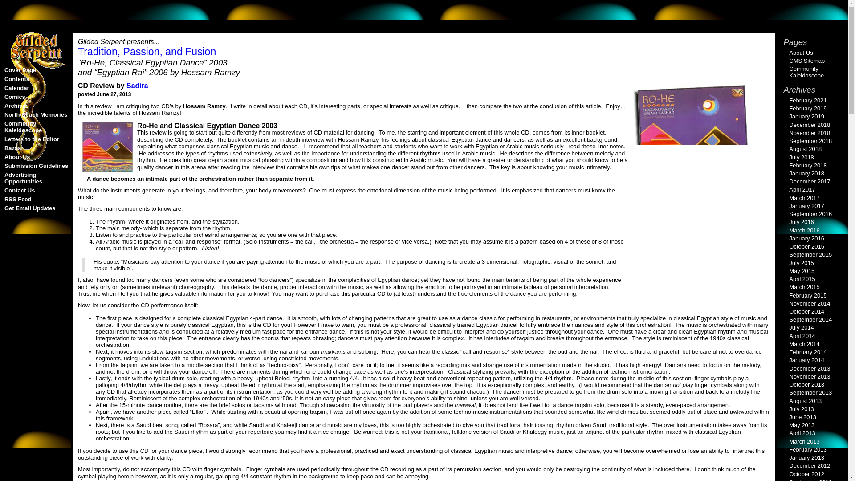 The width and height of the screenshot is (855, 481). I want to click on RSS Feed, so click(17, 199).